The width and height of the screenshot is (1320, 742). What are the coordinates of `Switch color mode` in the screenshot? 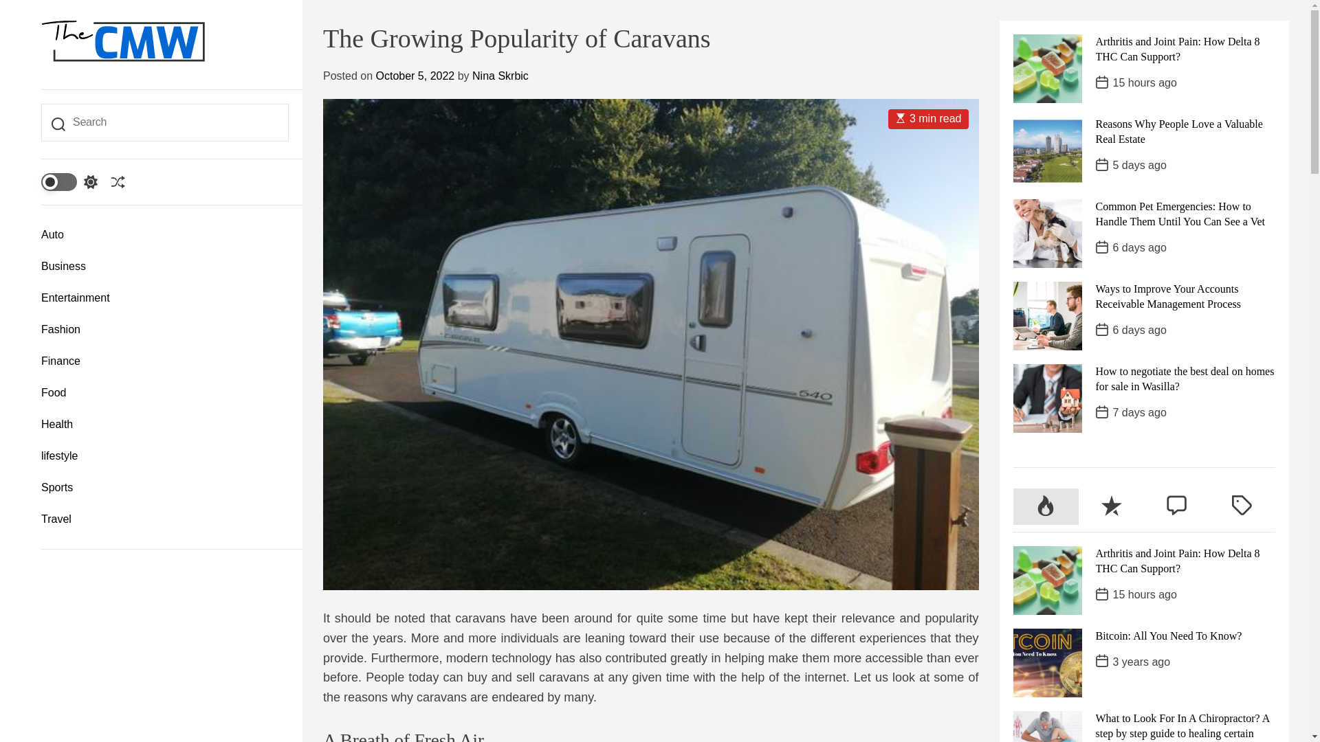 It's located at (69, 181).